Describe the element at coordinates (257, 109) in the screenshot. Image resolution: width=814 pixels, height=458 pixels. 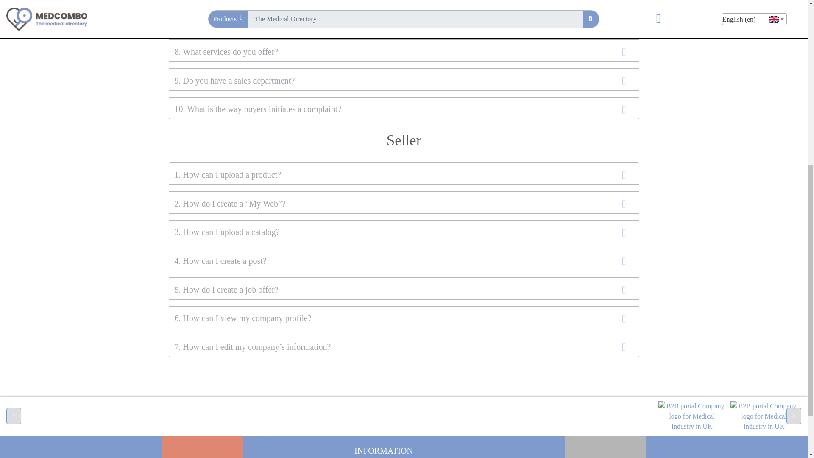
I see `10. What is the way buyers initiates a complaint?` at that location.